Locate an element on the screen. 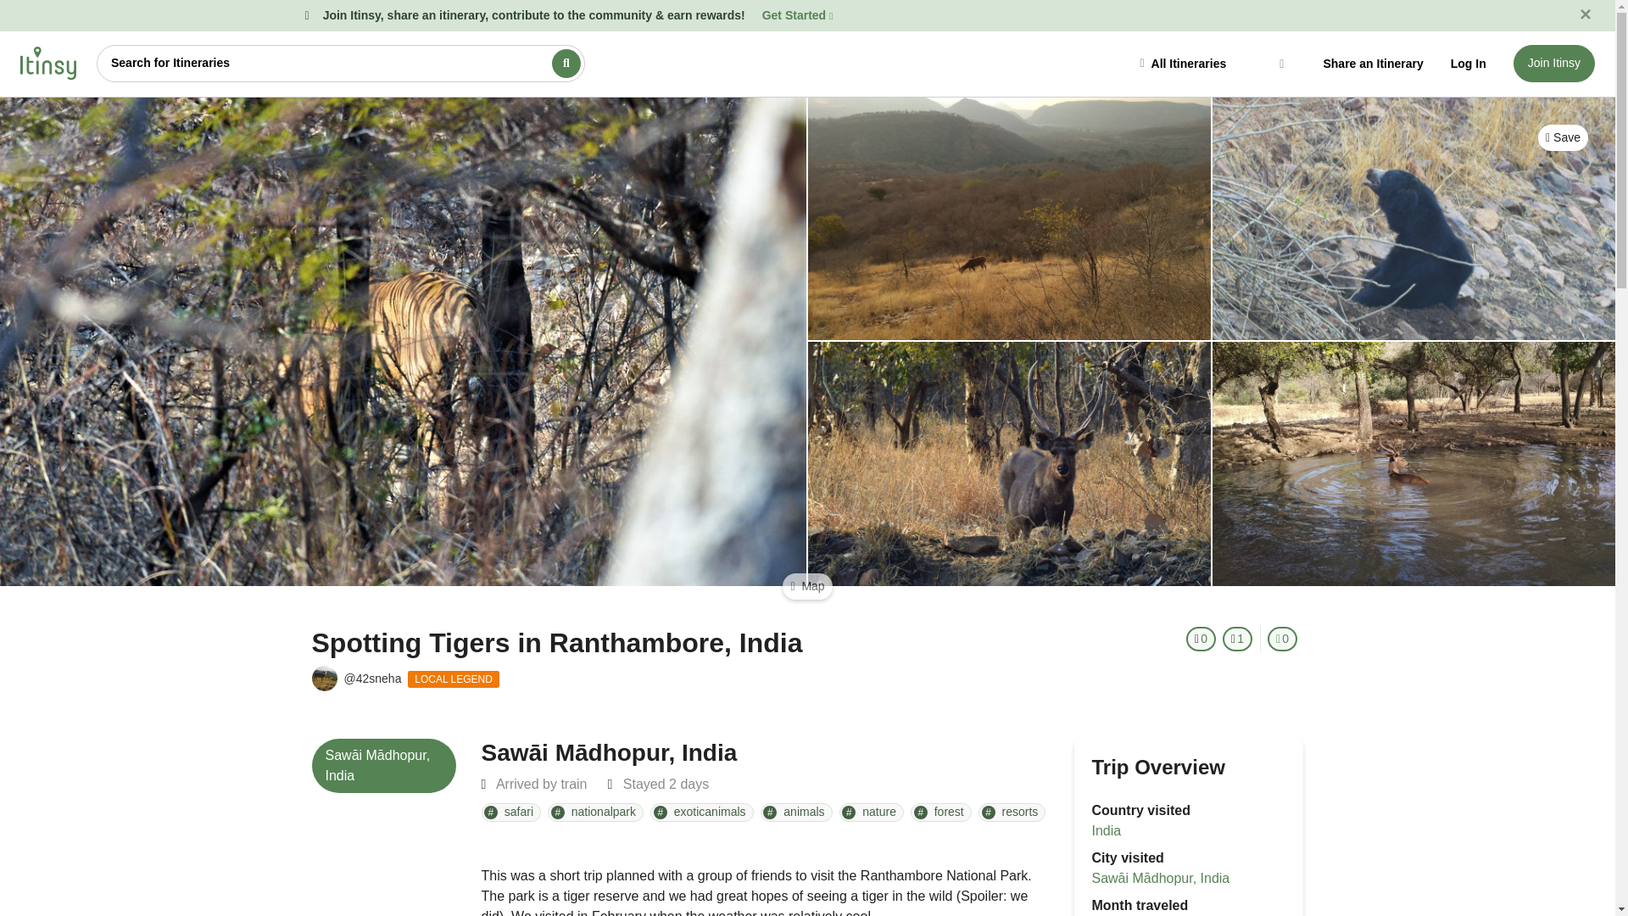  Log In is located at coordinates (1469, 63).